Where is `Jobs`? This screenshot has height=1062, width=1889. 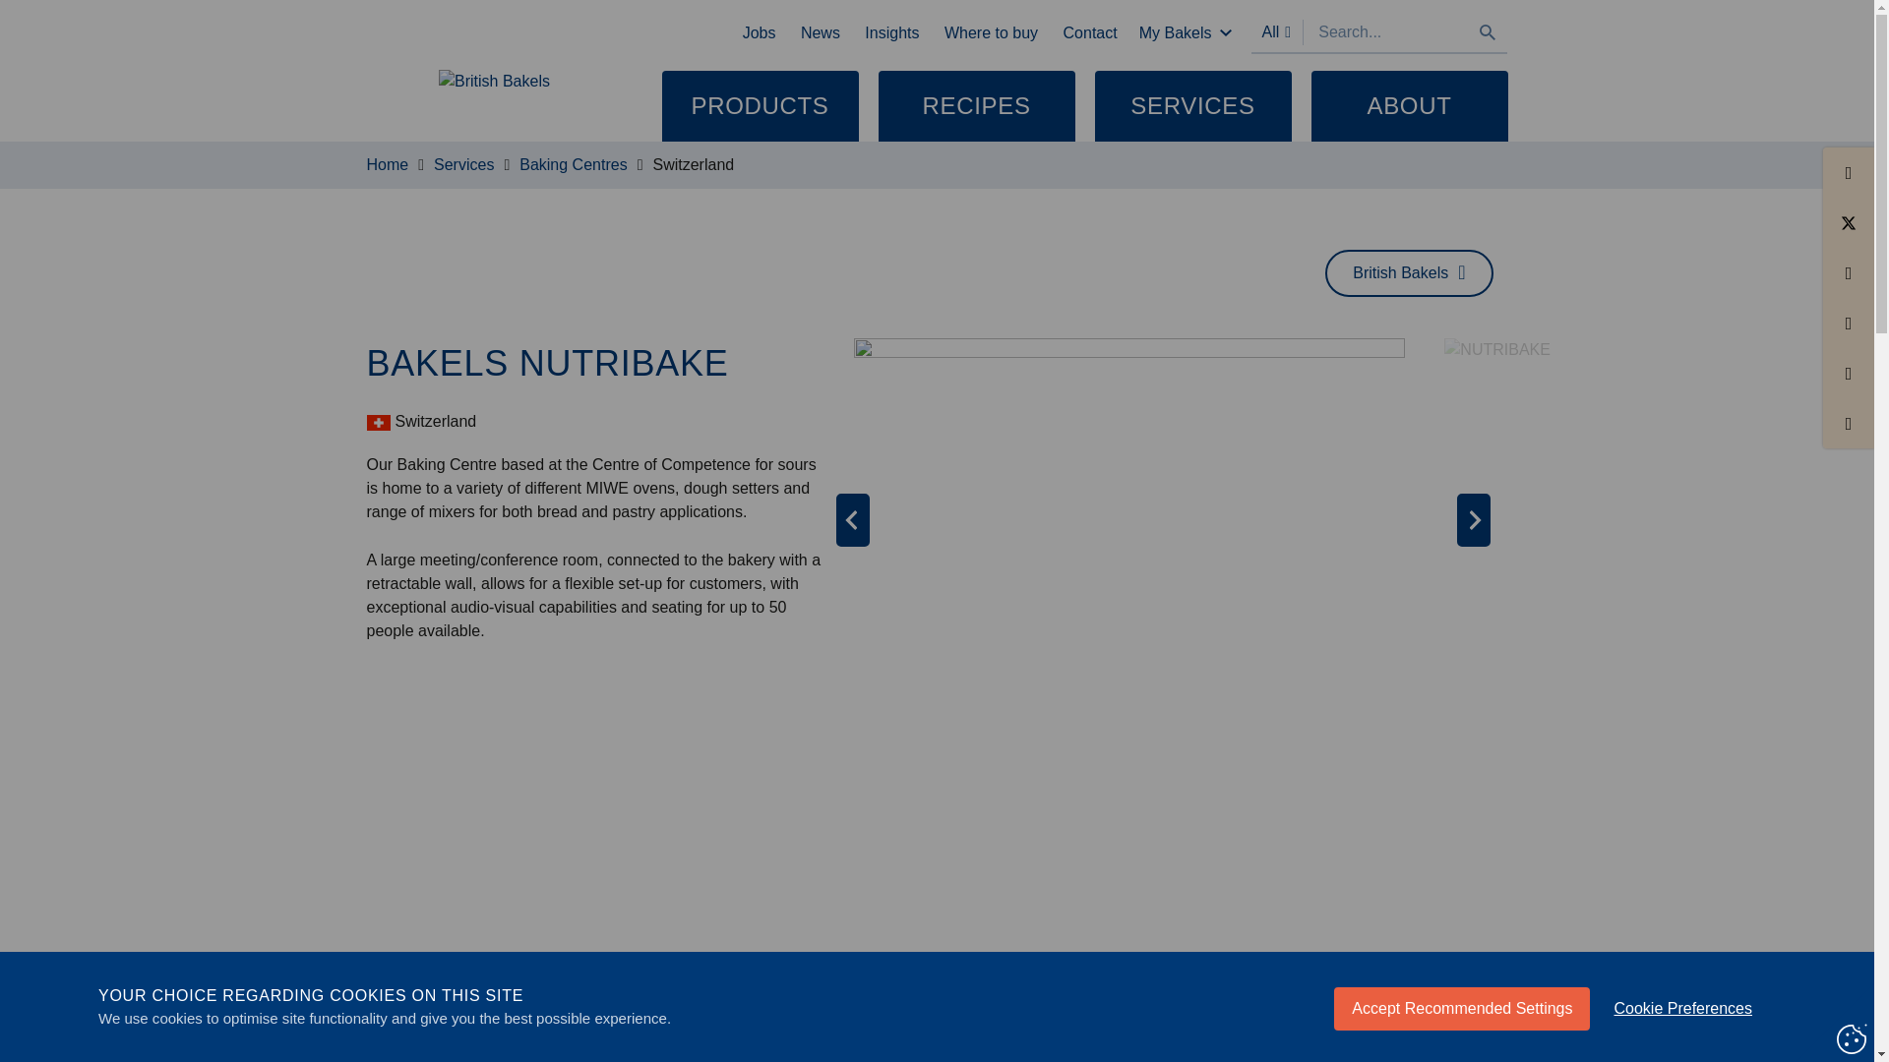 Jobs is located at coordinates (760, 33).